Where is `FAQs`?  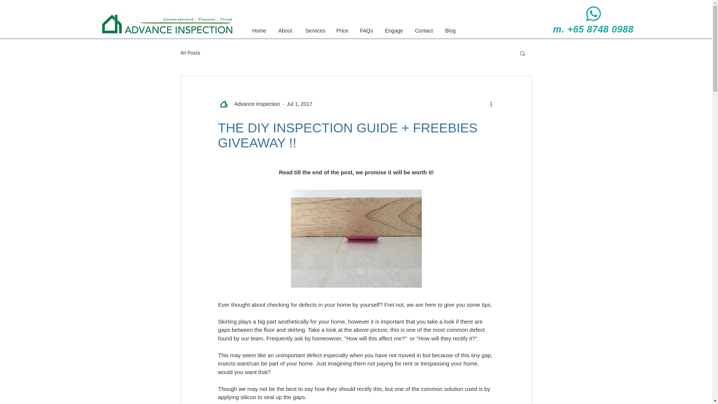
FAQs is located at coordinates (369, 31).